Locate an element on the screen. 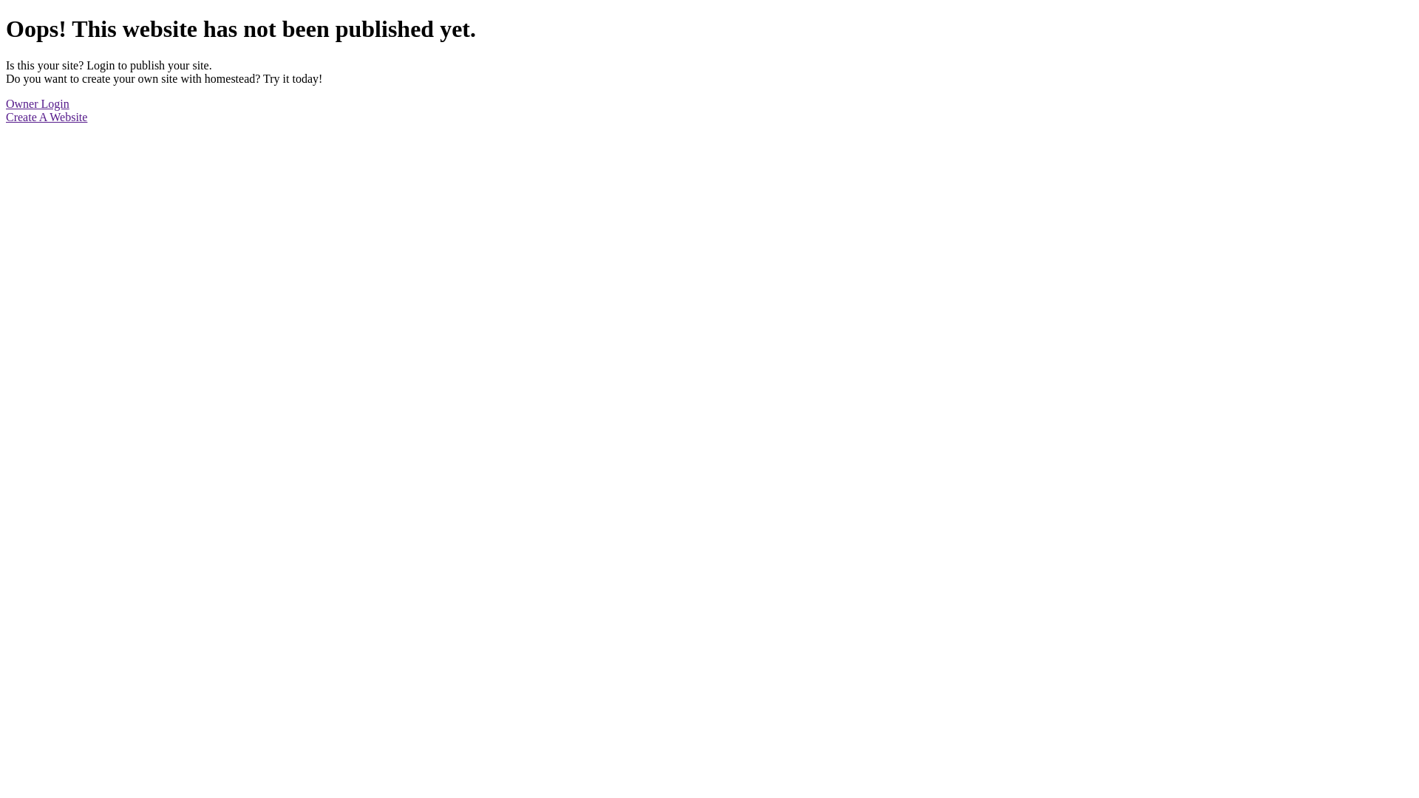 Image resolution: width=1419 pixels, height=798 pixels. Owner Login is located at coordinates (38, 103).